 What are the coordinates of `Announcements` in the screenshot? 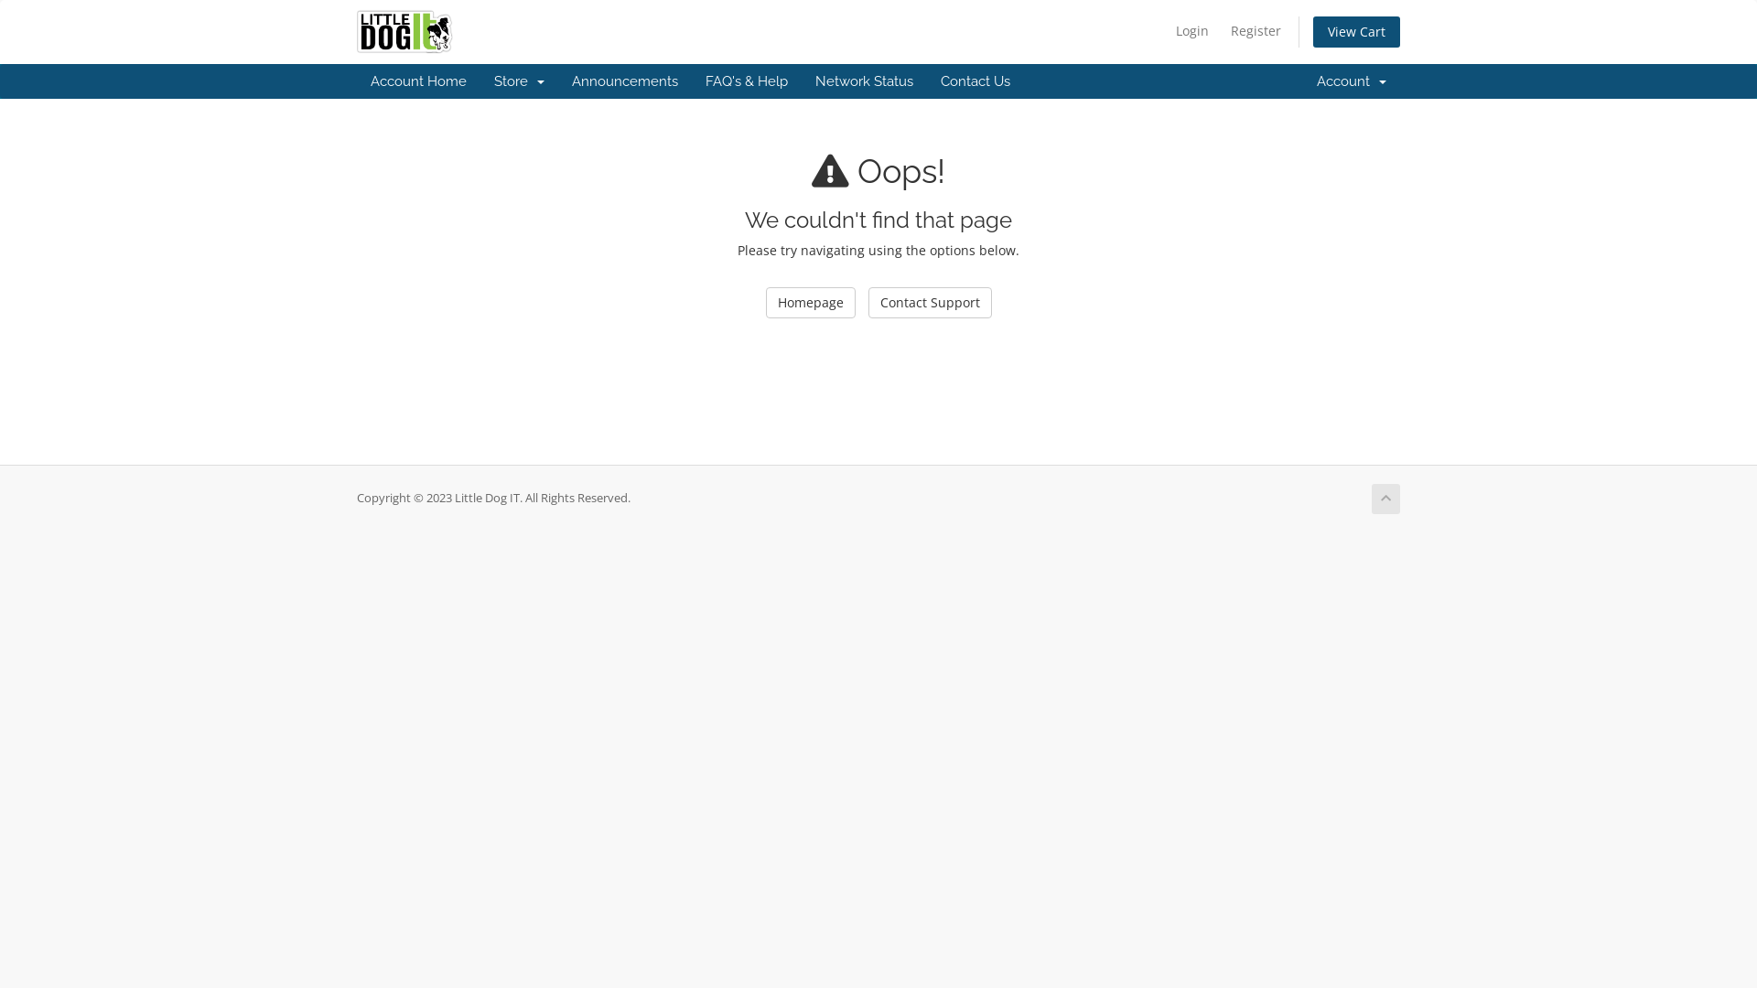 It's located at (625, 81).